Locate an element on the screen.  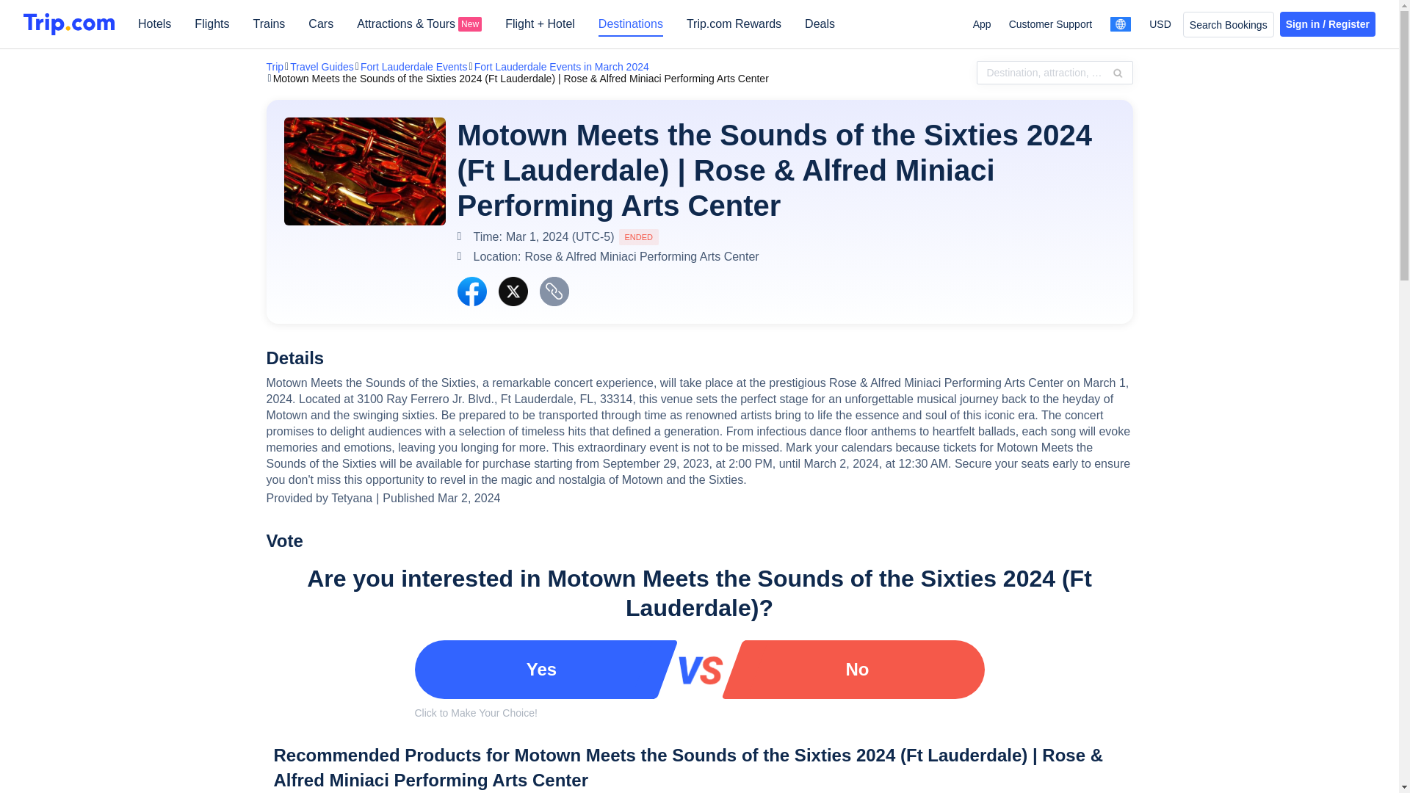
Trains is located at coordinates (268, 29).